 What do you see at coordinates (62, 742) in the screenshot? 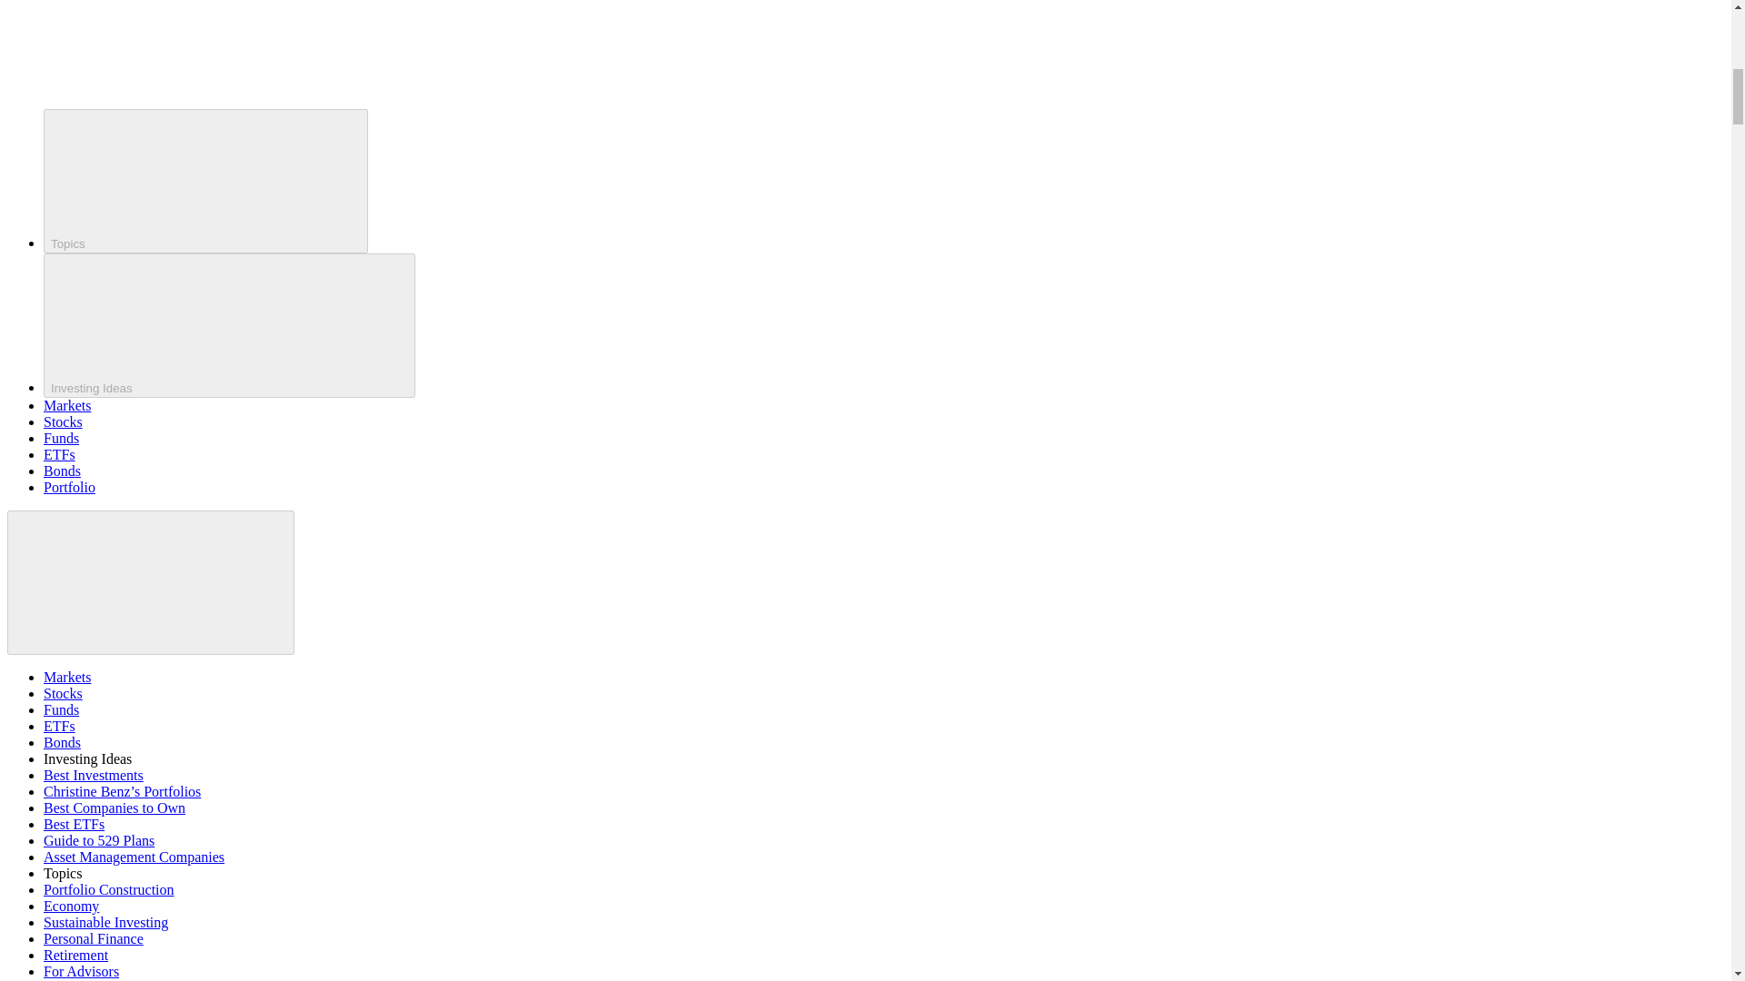
I see `Bonds` at bounding box center [62, 742].